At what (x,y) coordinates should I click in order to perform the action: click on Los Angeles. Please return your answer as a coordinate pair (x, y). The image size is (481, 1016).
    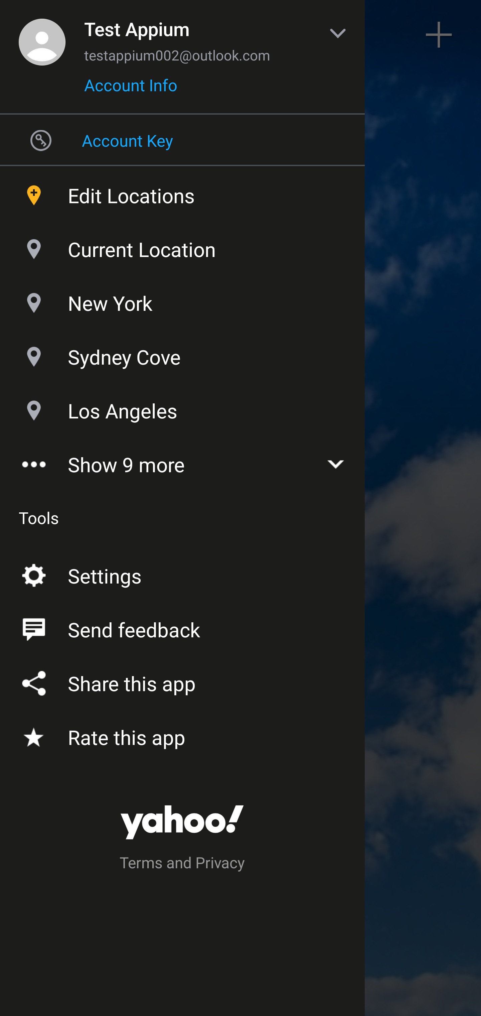
    Looking at the image, I should click on (182, 408).